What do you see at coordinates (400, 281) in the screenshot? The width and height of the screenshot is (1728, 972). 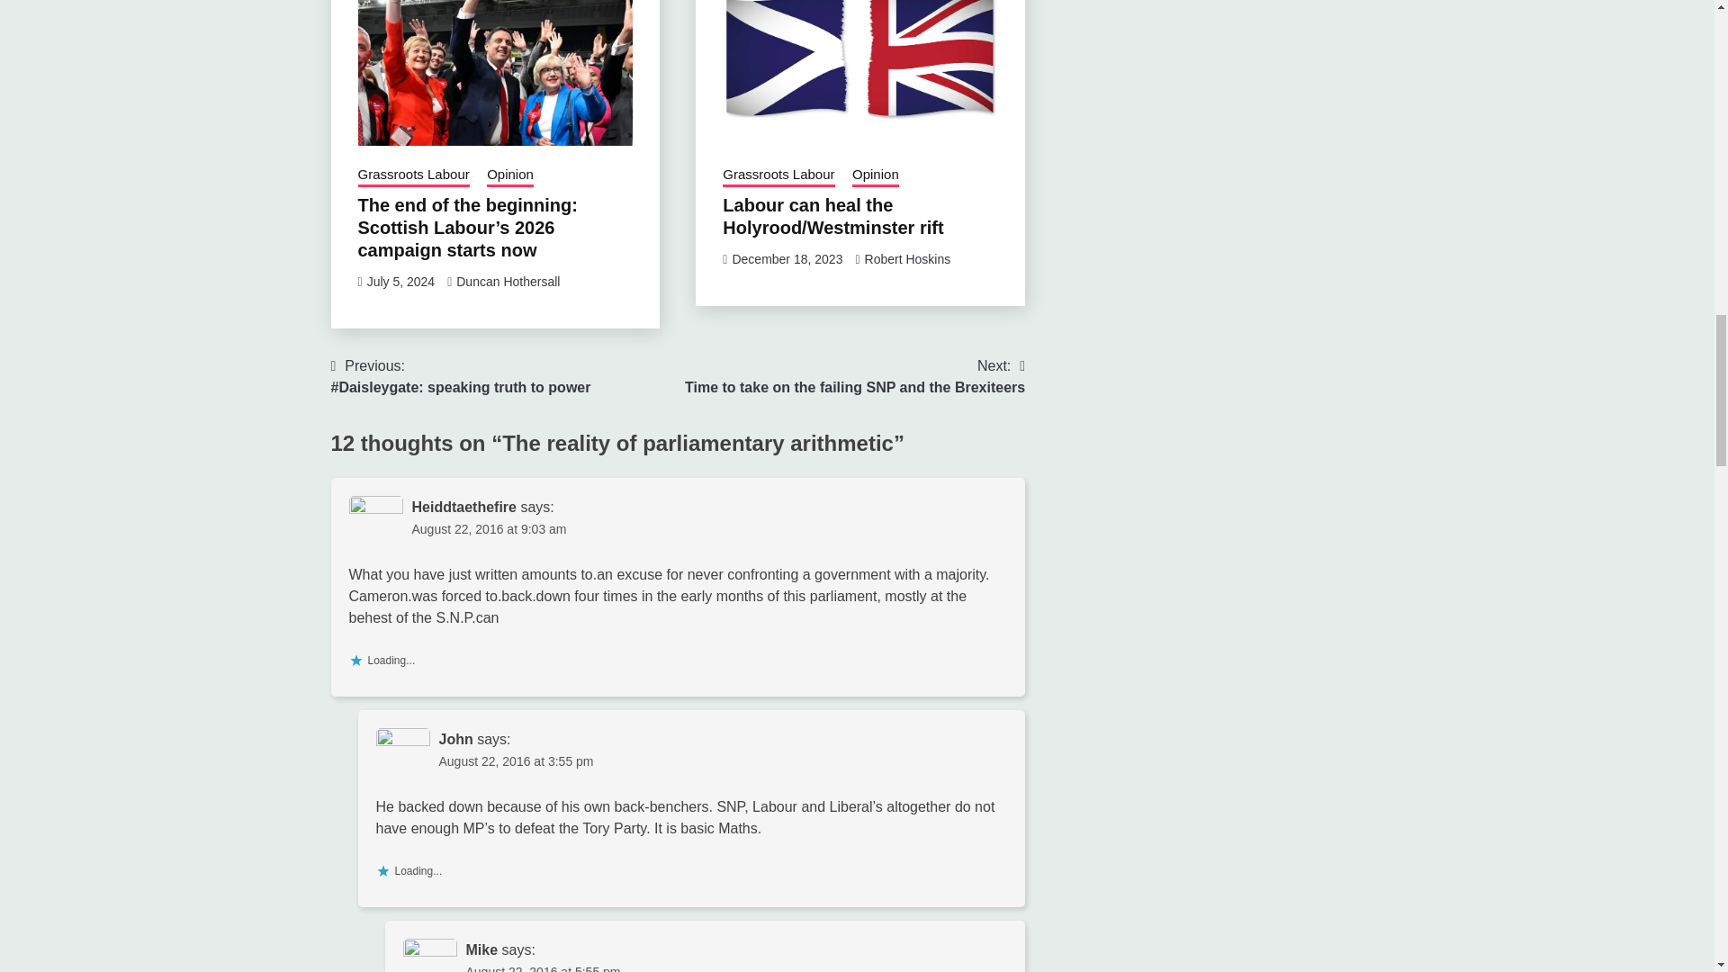 I see `Robert Hoskins` at bounding box center [400, 281].